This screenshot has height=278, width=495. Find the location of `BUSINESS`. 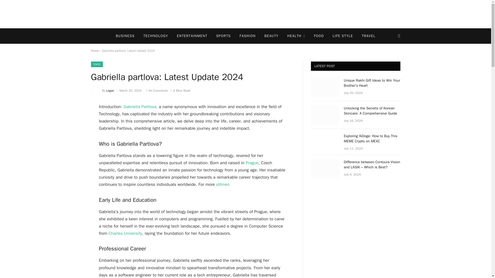

BUSINESS is located at coordinates (125, 36).